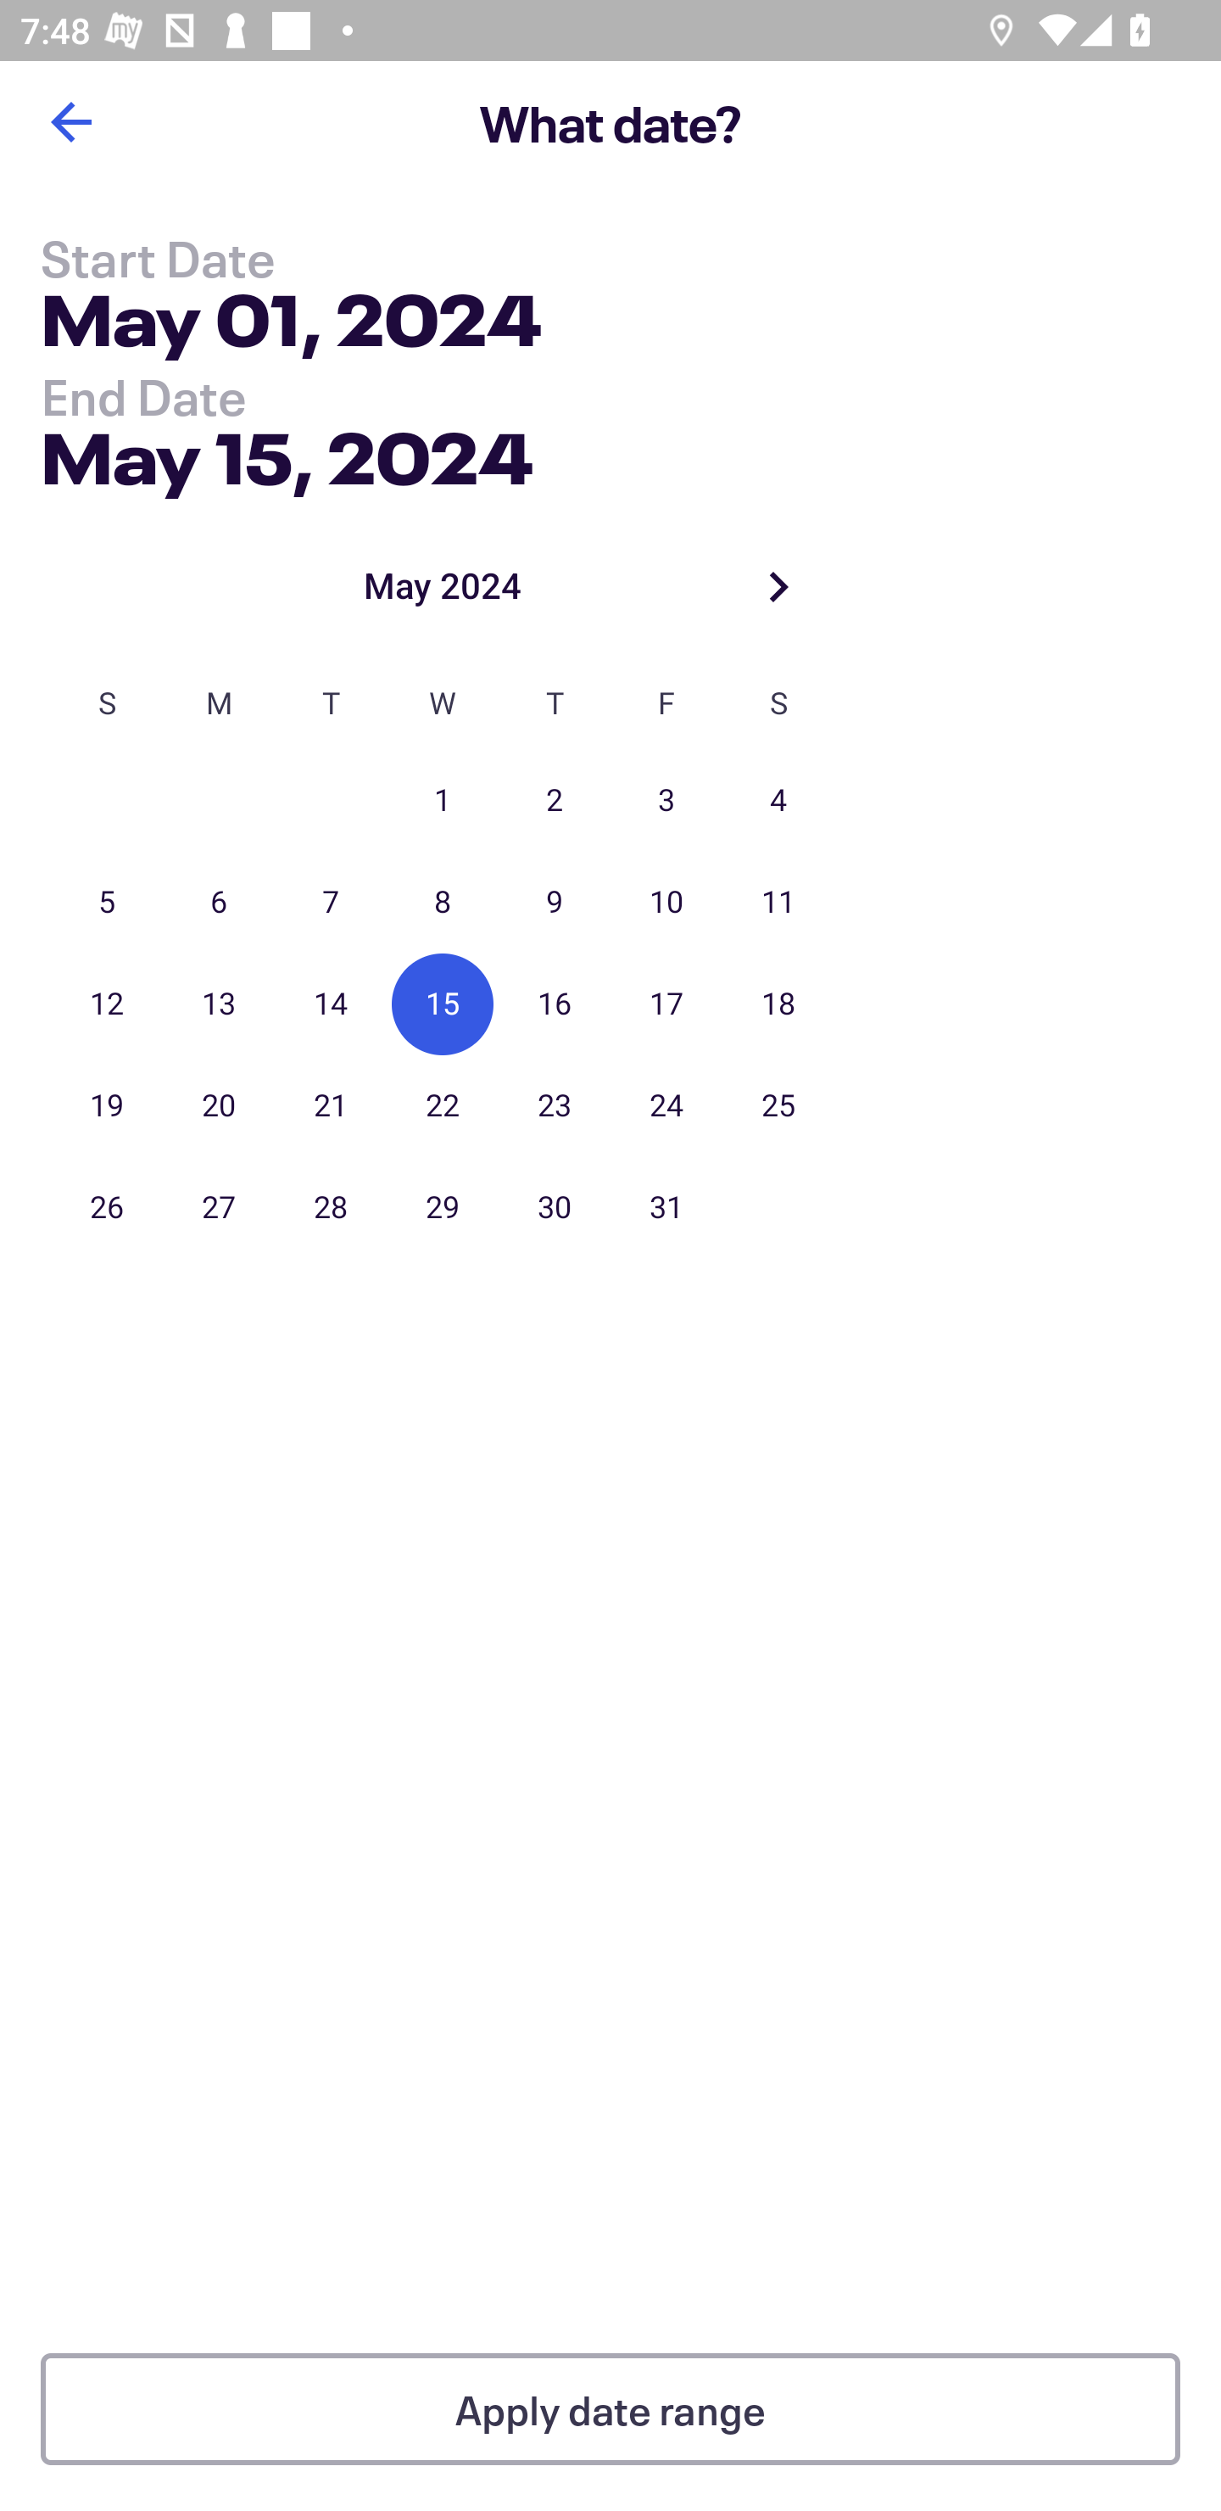  Describe the element at coordinates (443, 801) in the screenshot. I see `1 01 May 2024` at that location.